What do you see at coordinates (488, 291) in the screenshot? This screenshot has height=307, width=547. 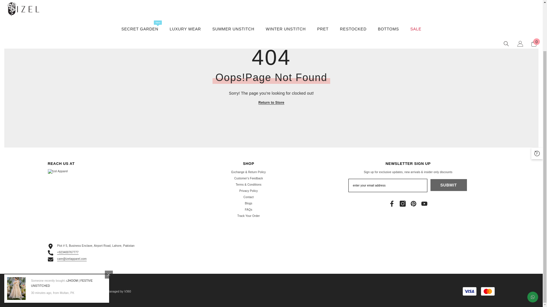 I see `Mastercard` at bounding box center [488, 291].